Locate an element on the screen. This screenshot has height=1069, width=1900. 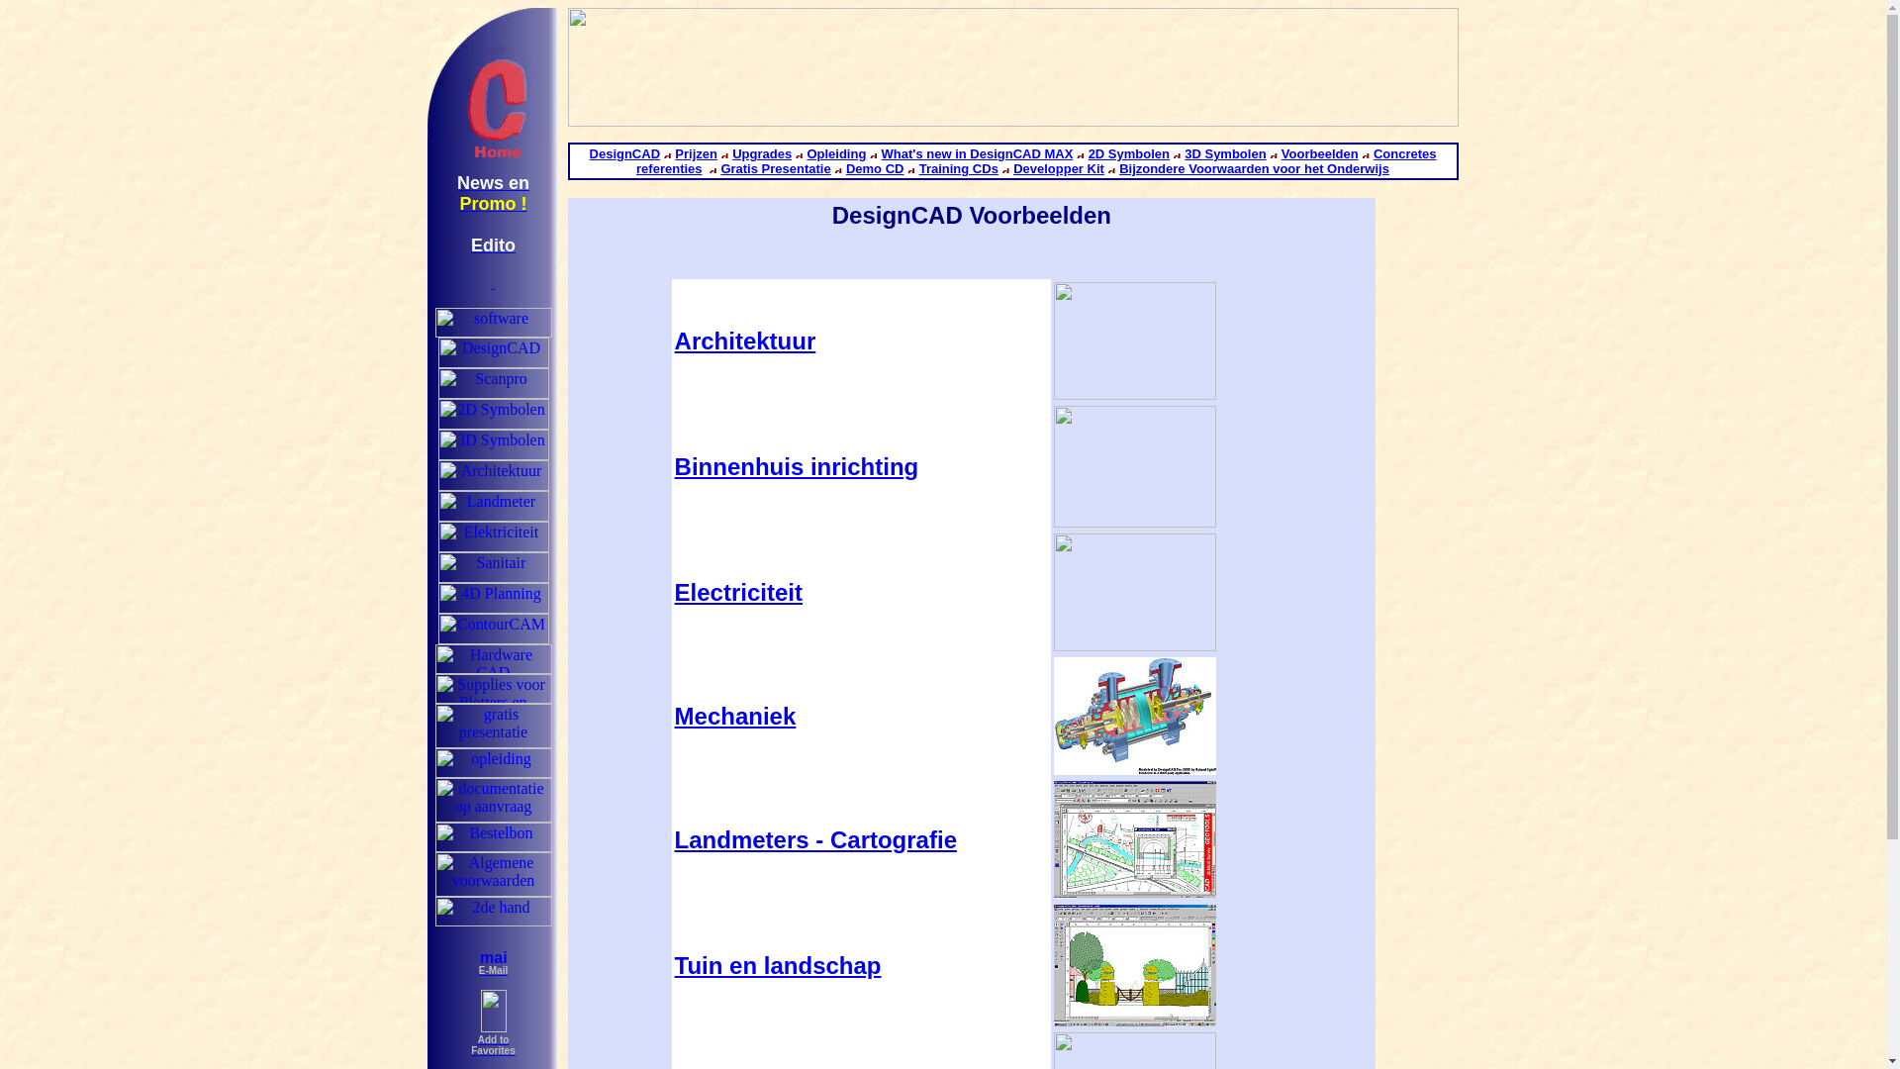
Upgrades is located at coordinates (762, 154).